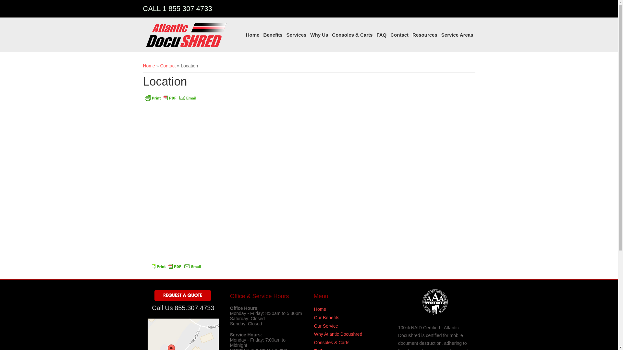  Describe the element at coordinates (170, 100) in the screenshot. I see `Print Friendly, PDF & Email` at that location.